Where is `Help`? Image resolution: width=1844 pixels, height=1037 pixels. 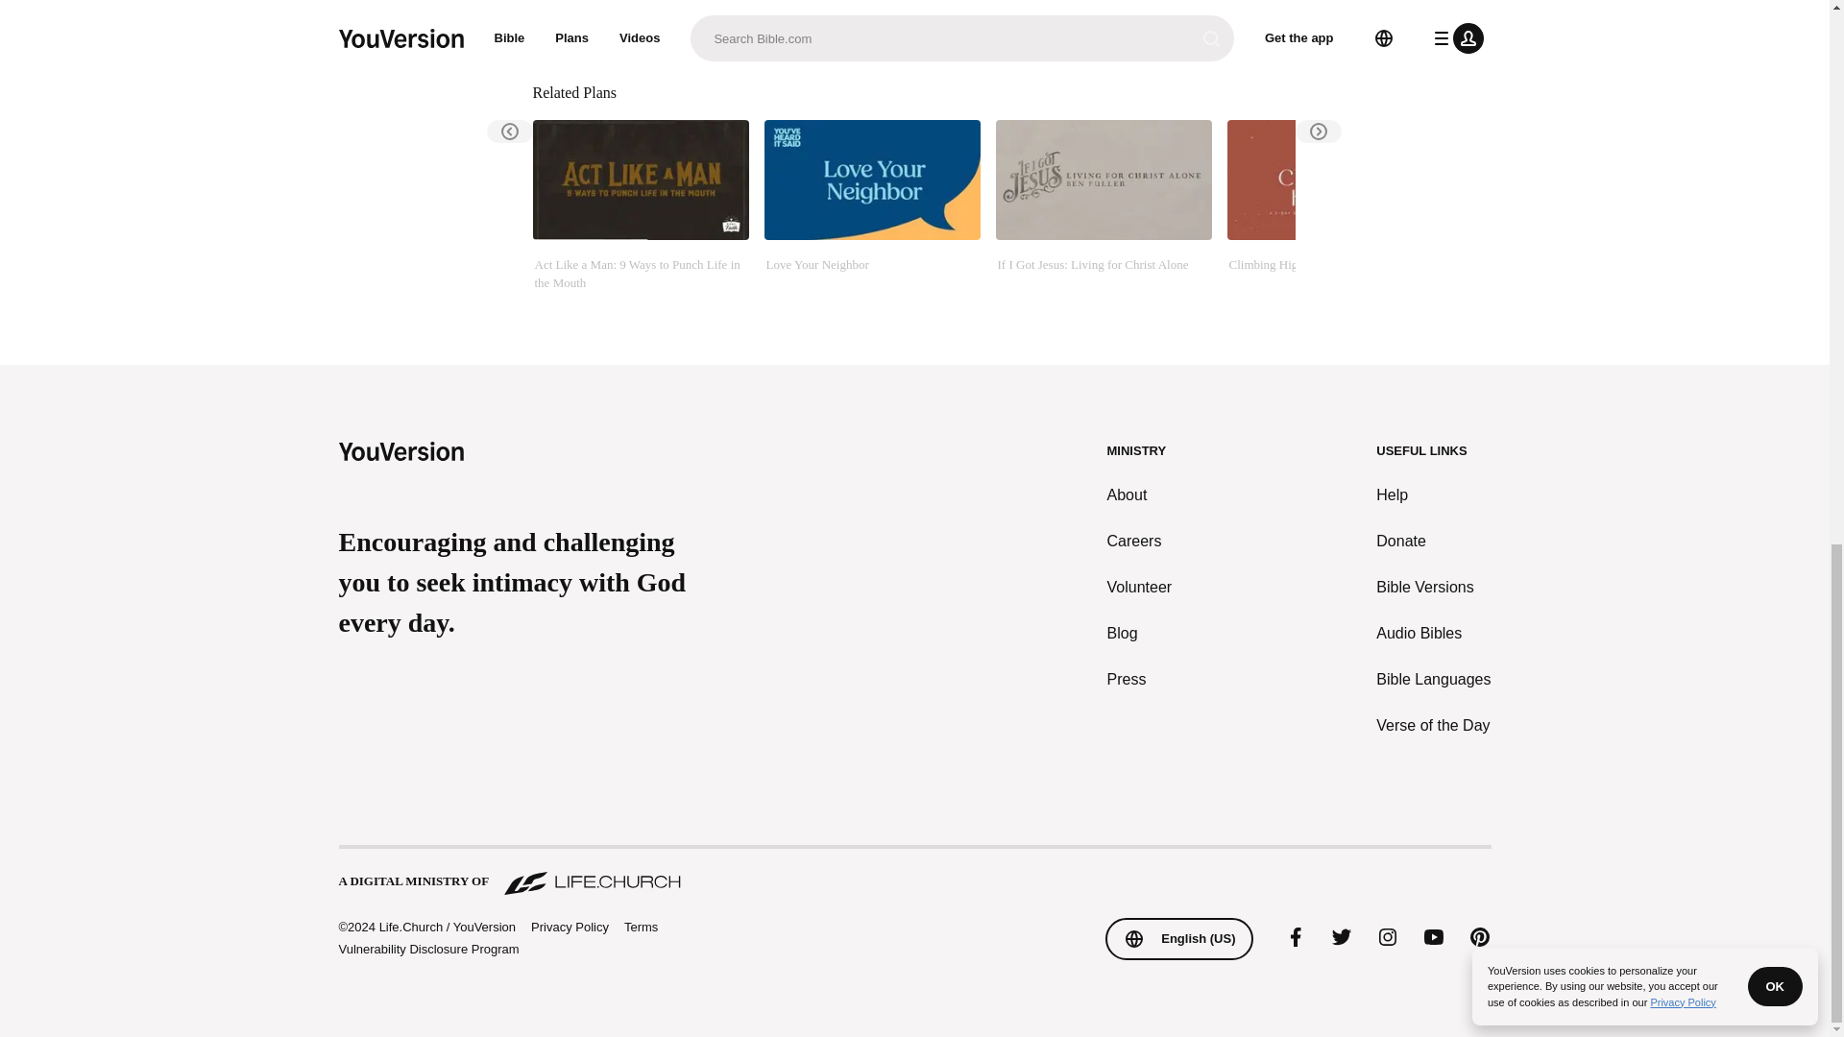 Help is located at coordinates (1433, 495).